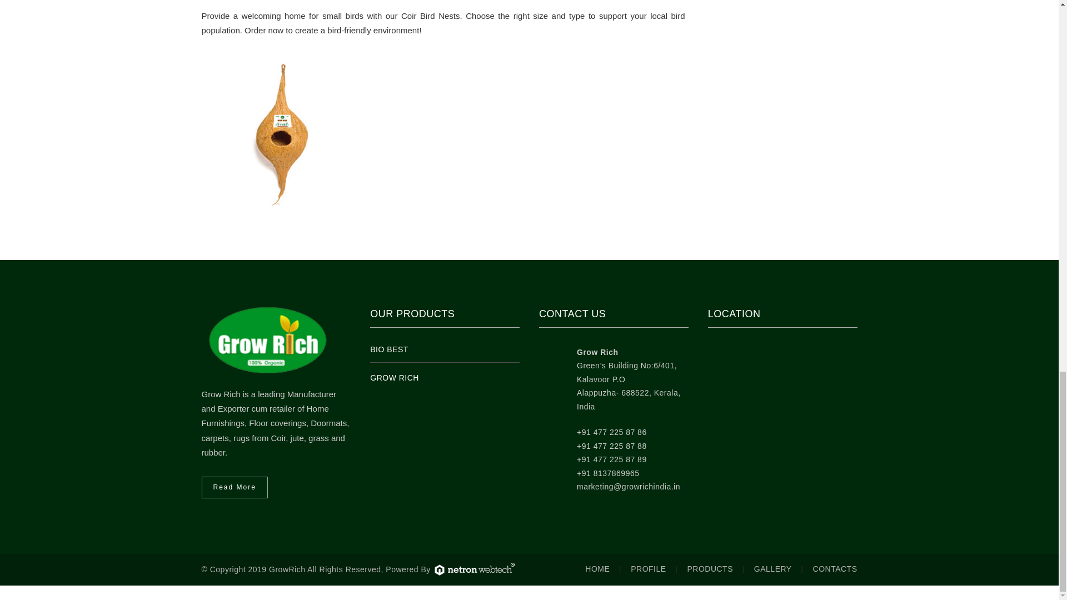 The image size is (1067, 600). I want to click on Read More, so click(235, 487).